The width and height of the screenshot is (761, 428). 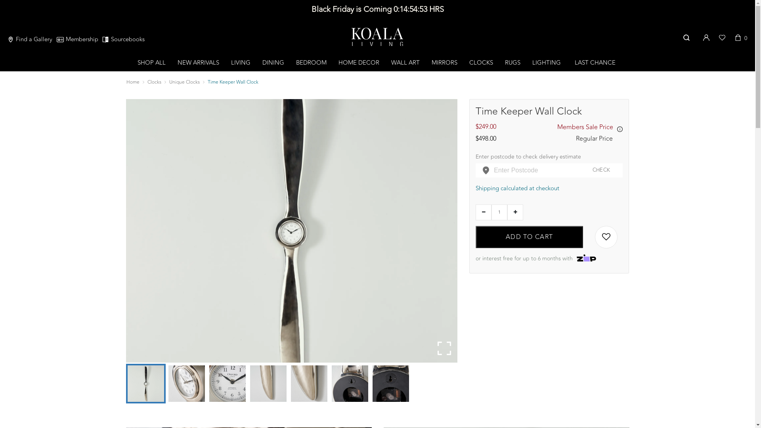 What do you see at coordinates (184, 82) in the screenshot?
I see `Unique Clocks` at bounding box center [184, 82].